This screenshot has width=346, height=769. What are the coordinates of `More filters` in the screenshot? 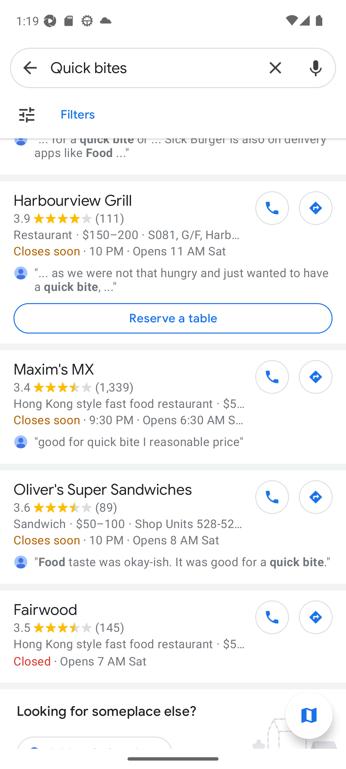 It's located at (27, 115).